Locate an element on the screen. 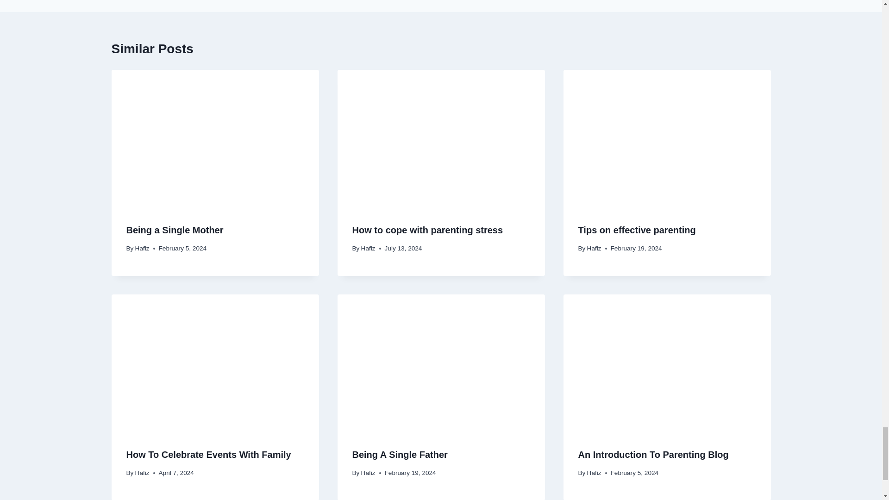 This screenshot has height=500, width=889. Hafiz is located at coordinates (142, 248).